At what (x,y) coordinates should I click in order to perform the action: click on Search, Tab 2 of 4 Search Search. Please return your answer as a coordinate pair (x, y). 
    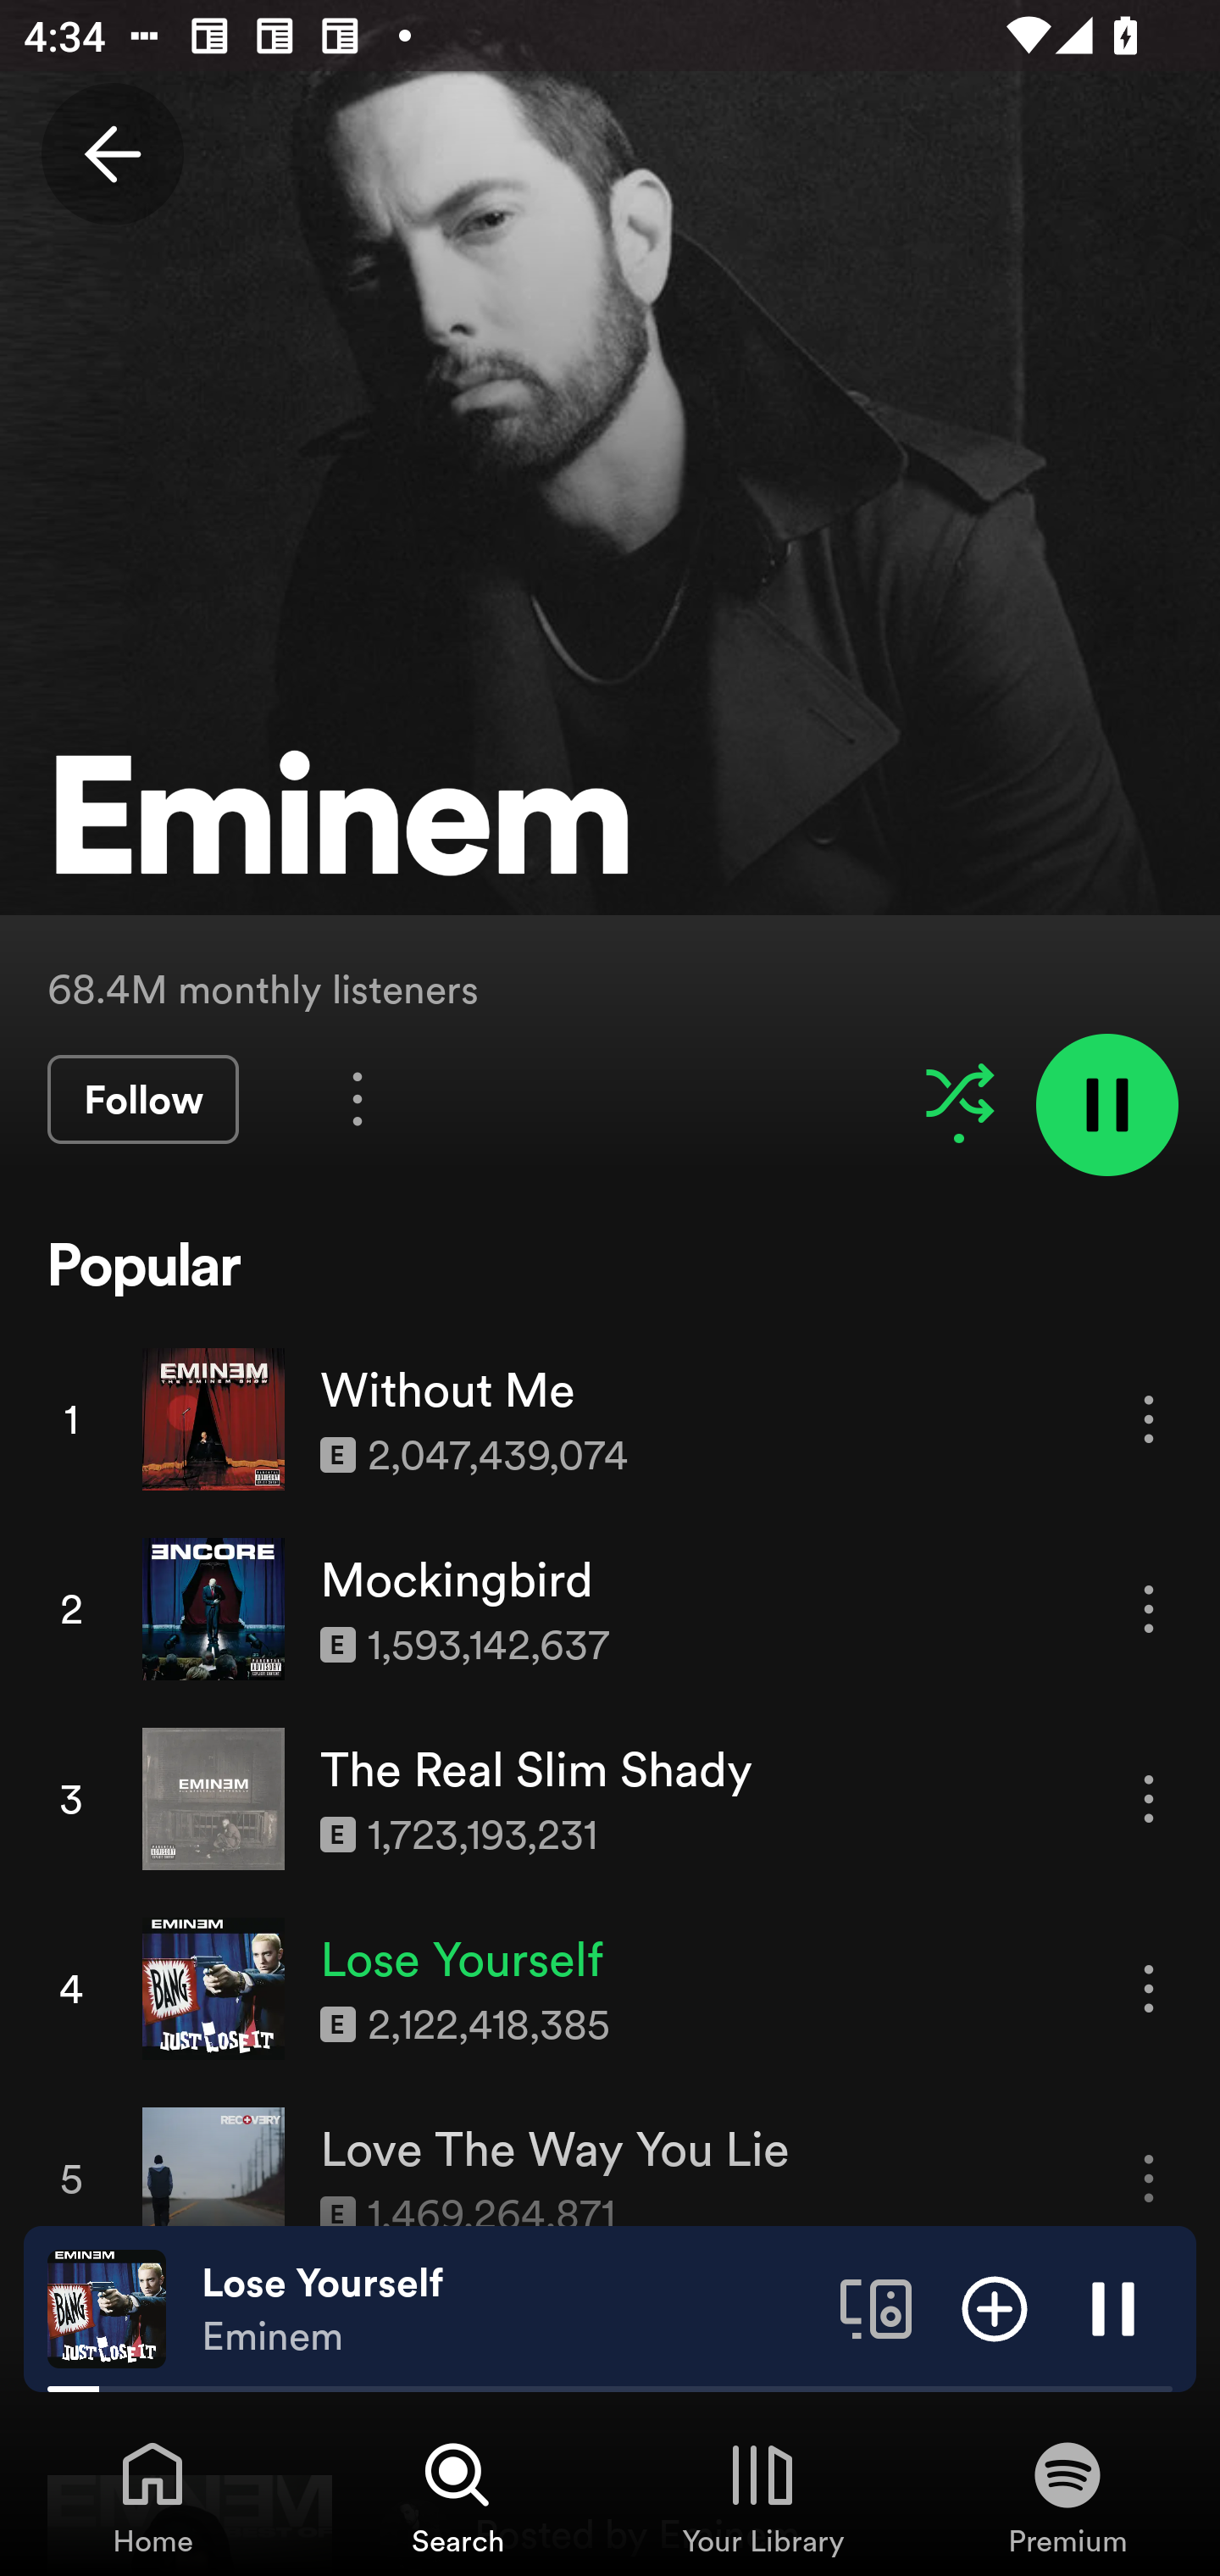
    Looking at the image, I should click on (457, 2496).